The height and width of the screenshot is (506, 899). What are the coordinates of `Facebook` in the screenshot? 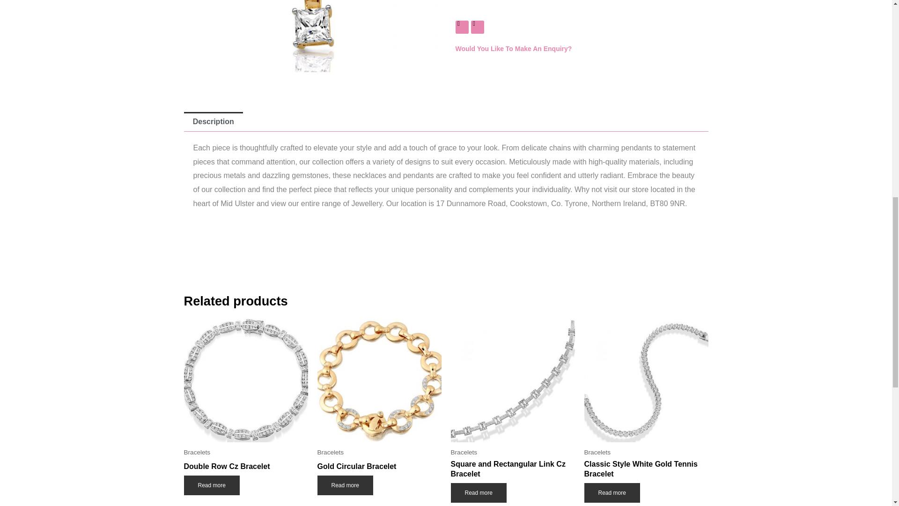 It's located at (462, 27).